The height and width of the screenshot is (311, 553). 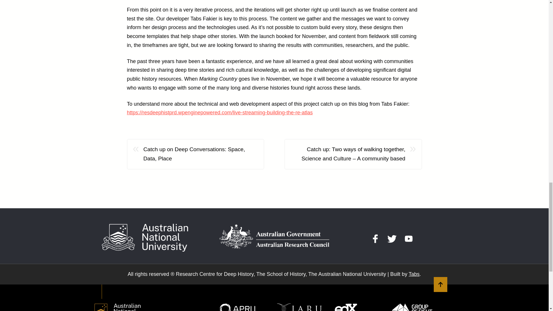 What do you see at coordinates (200, 154) in the screenshot?
I see `Catch up on Deep Conversations: Space, Data, Place` at bounding box center [200, 154].